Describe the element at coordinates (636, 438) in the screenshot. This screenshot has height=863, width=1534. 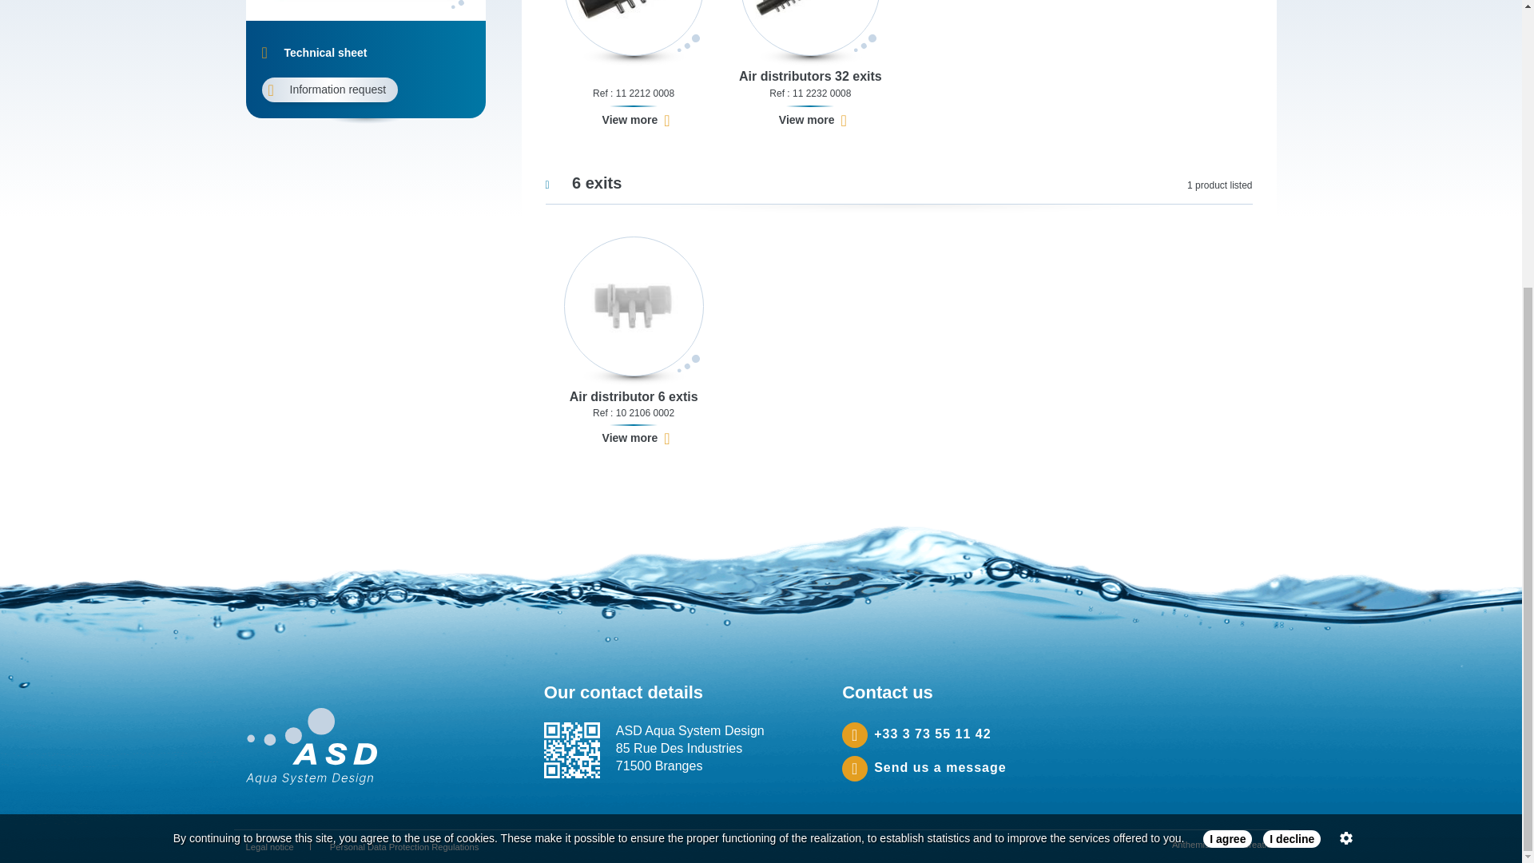
I see `View more` at that location.